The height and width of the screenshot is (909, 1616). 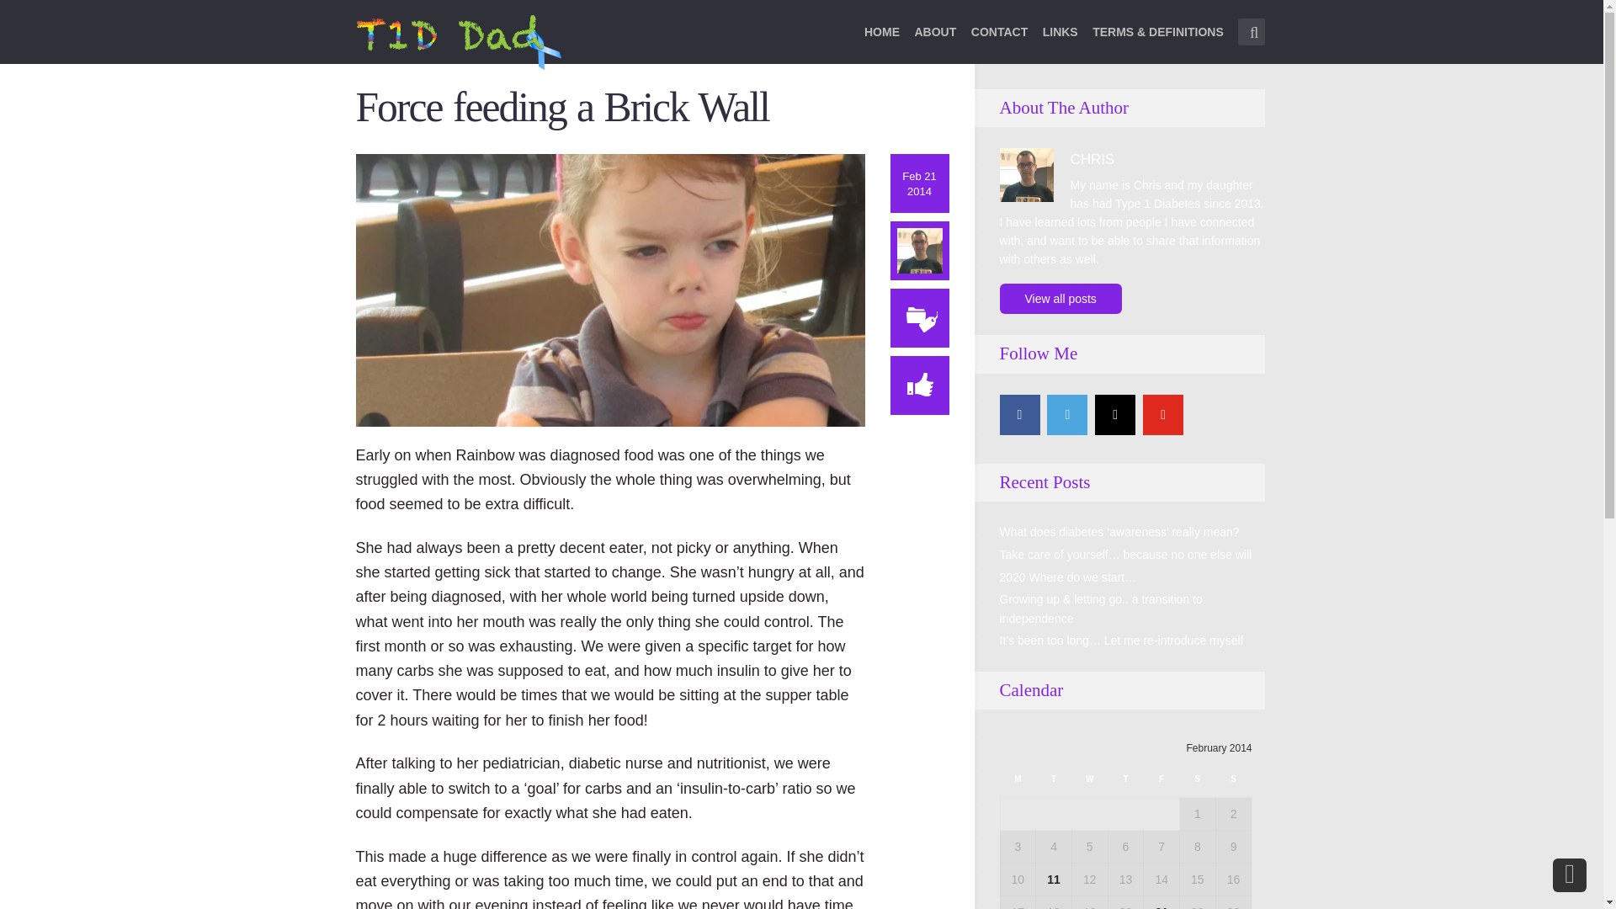 I want to click on ABOUT, so click(x=935, y=42).